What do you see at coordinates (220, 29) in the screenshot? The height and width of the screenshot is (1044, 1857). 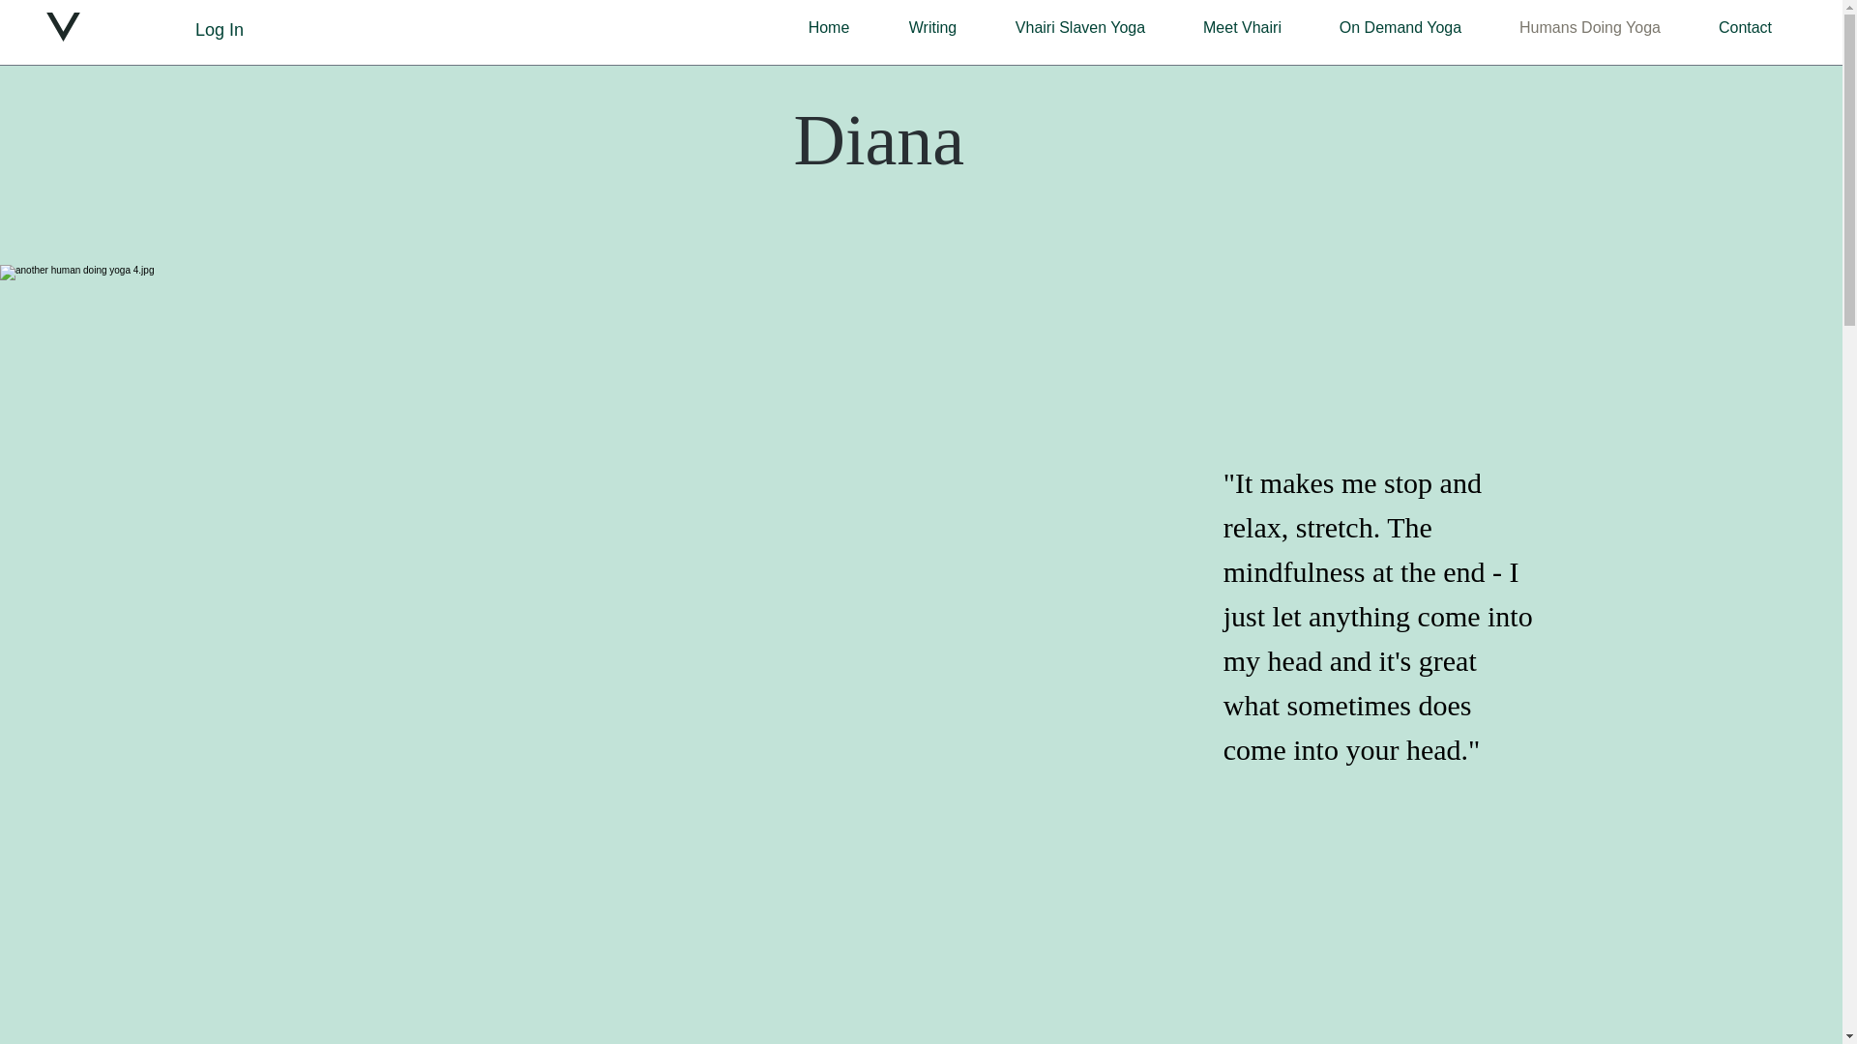 I see `Log In` at bounding box center [220, 29].